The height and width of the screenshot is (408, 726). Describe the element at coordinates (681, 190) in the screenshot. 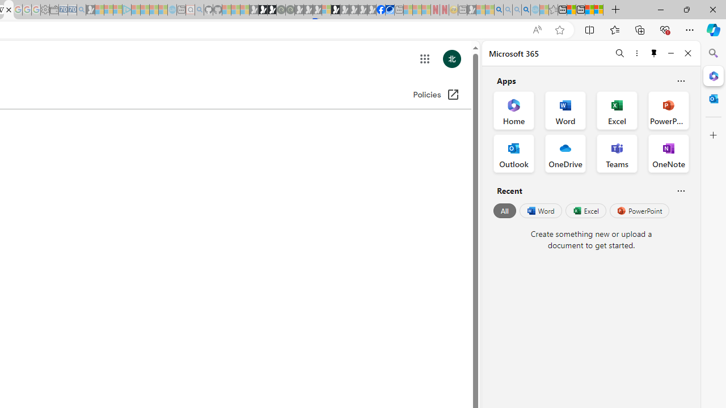

I see `Is this helpful?` at that location.